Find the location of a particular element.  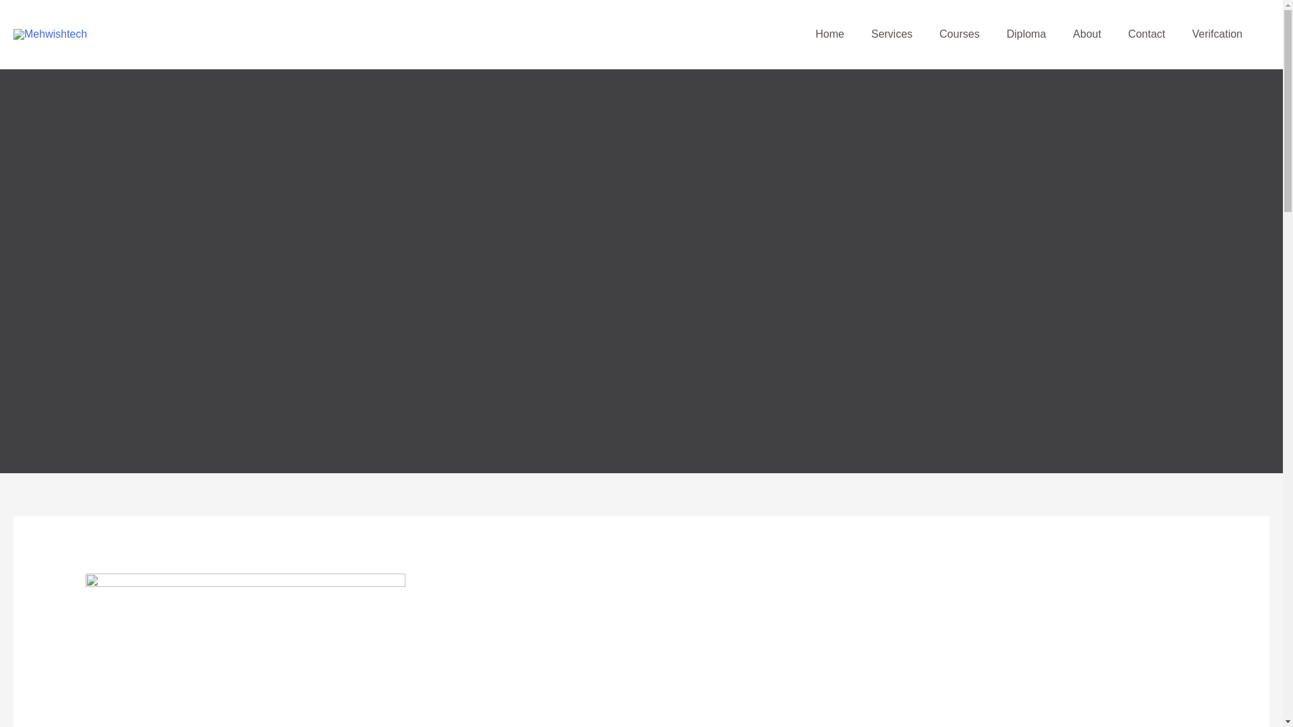

Contact is located at coordinates (1146, 34).